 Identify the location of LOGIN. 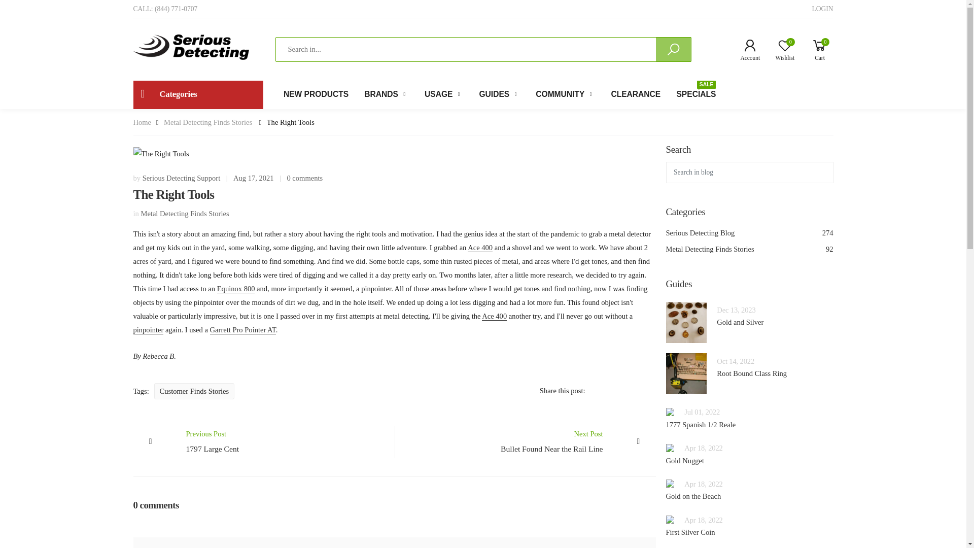
(781, 49).